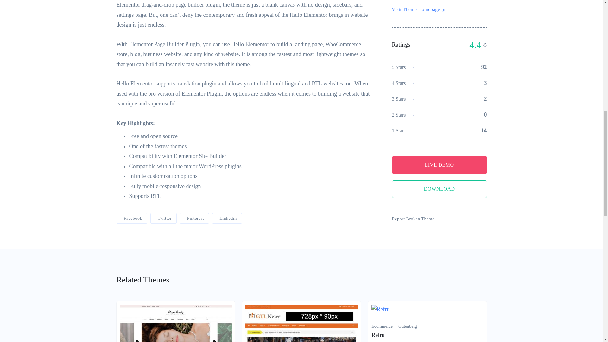 This screenshot has height=342, width=608. I want to click on LIVE DEMO, so click(440, 10).